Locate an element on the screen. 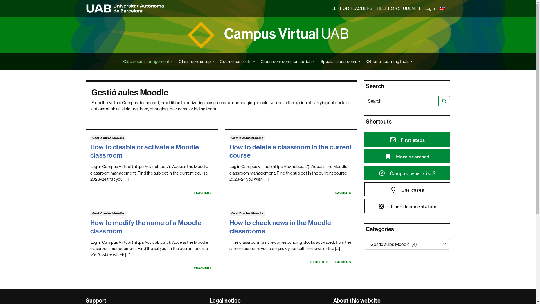  How to disable or activate a Moodle classroom is located at coordinates (145, 151).